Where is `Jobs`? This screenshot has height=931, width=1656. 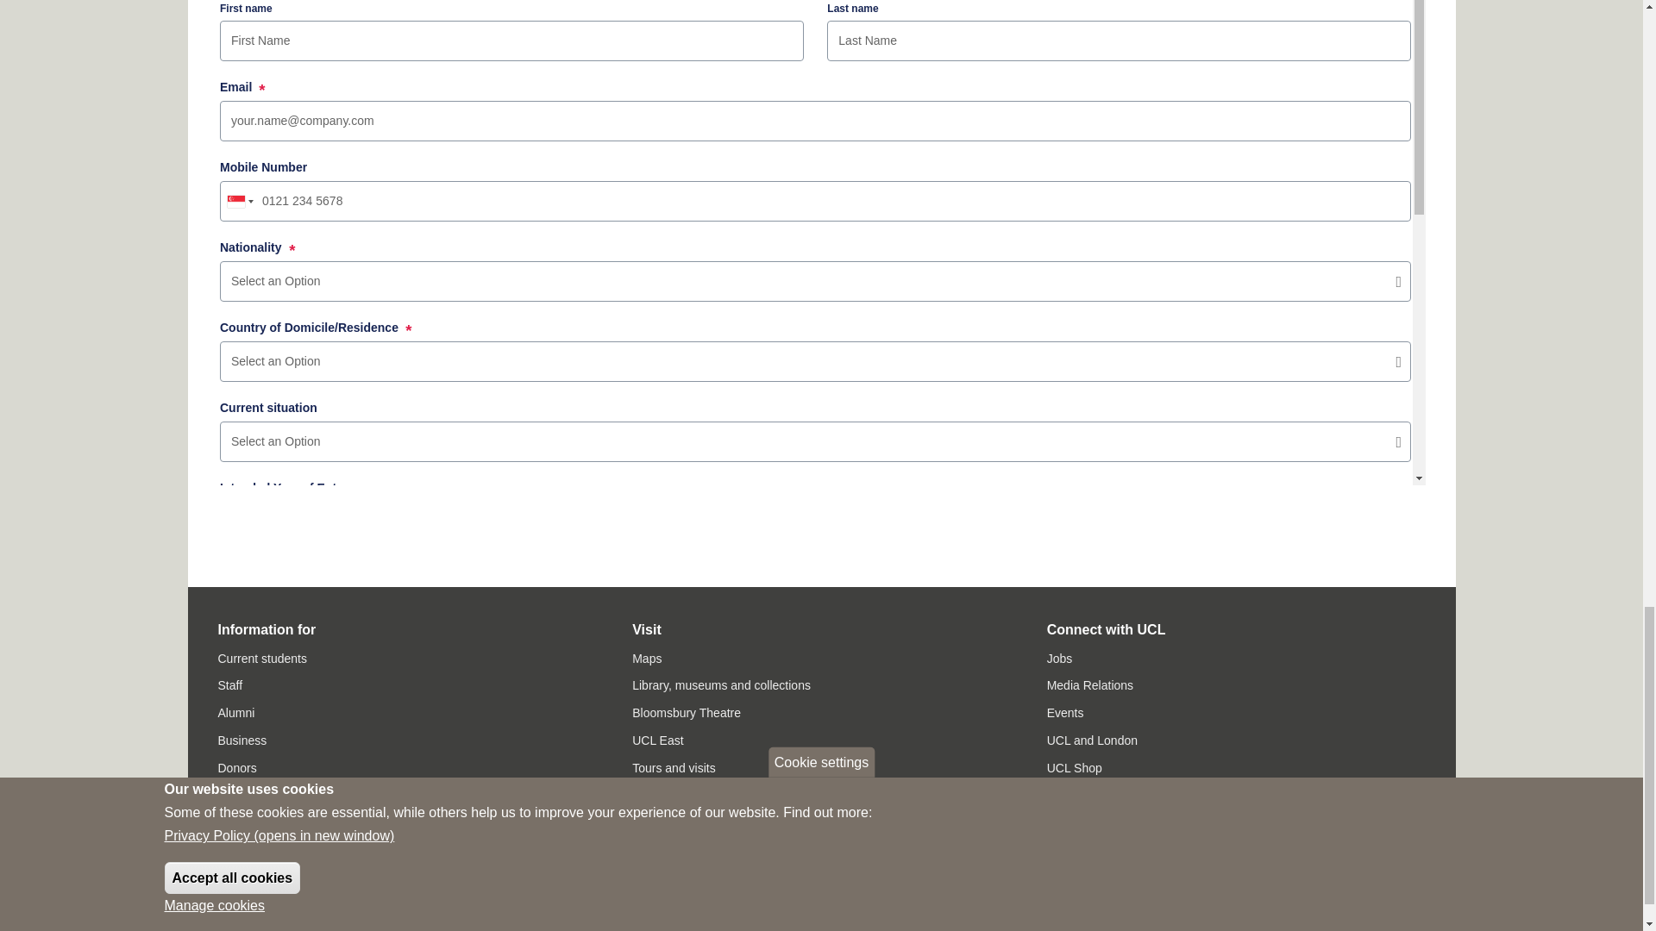 Jobs is located at coordinates (1059, 659).